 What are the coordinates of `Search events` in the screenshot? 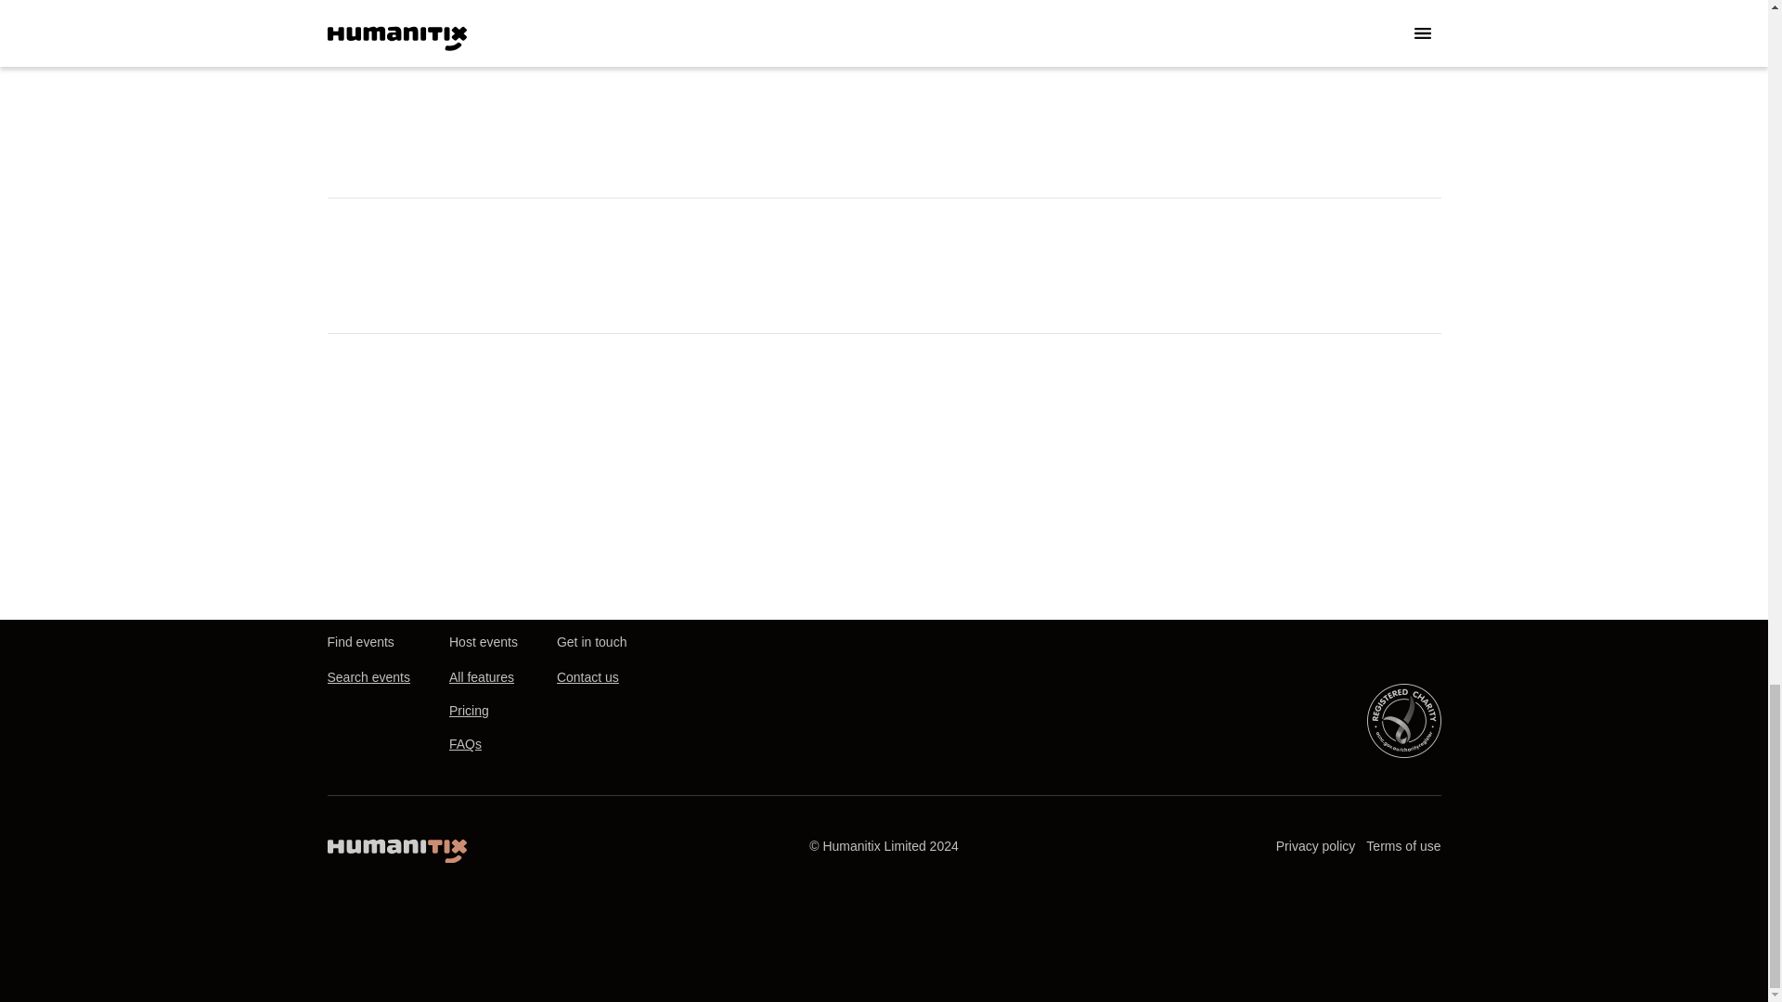 It's located at (368, 677).